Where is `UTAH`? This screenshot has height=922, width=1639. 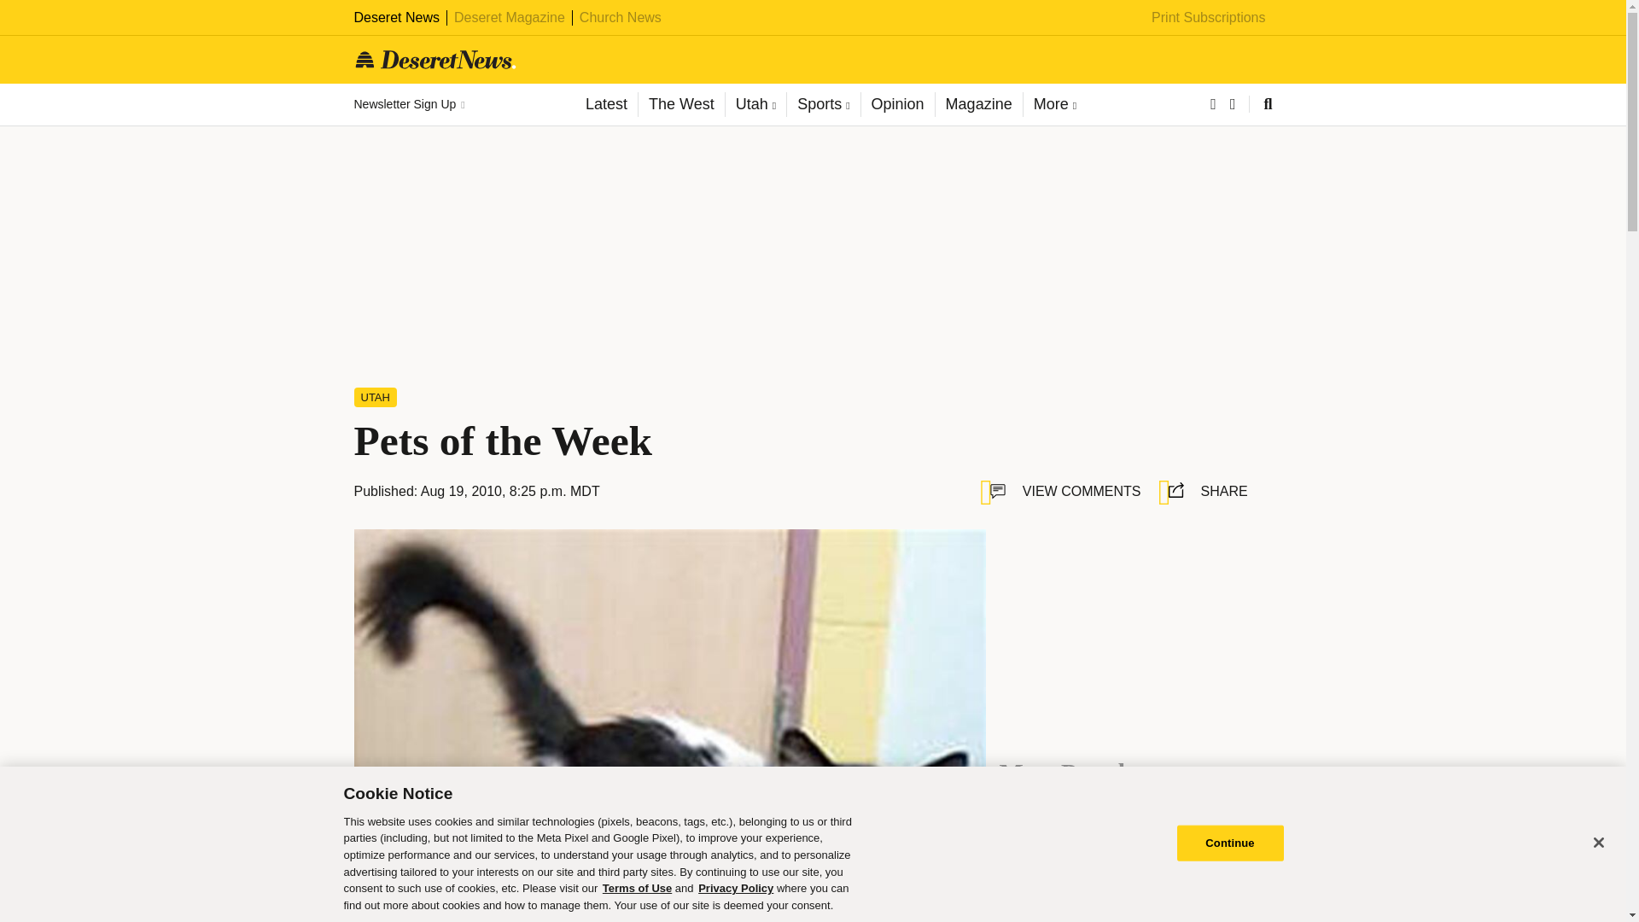 UTAH is located at coordinates (375, 397).